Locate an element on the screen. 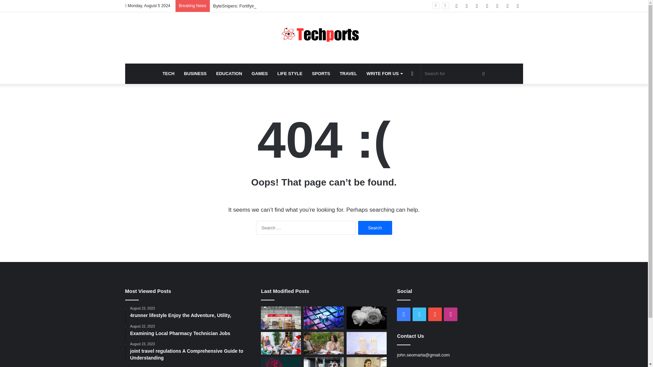 The width and height of the screenshot is (653, 367). ByteSnipers: Fortifying Your Digital Fortress in Bremen is located at coordinates (324, 34).